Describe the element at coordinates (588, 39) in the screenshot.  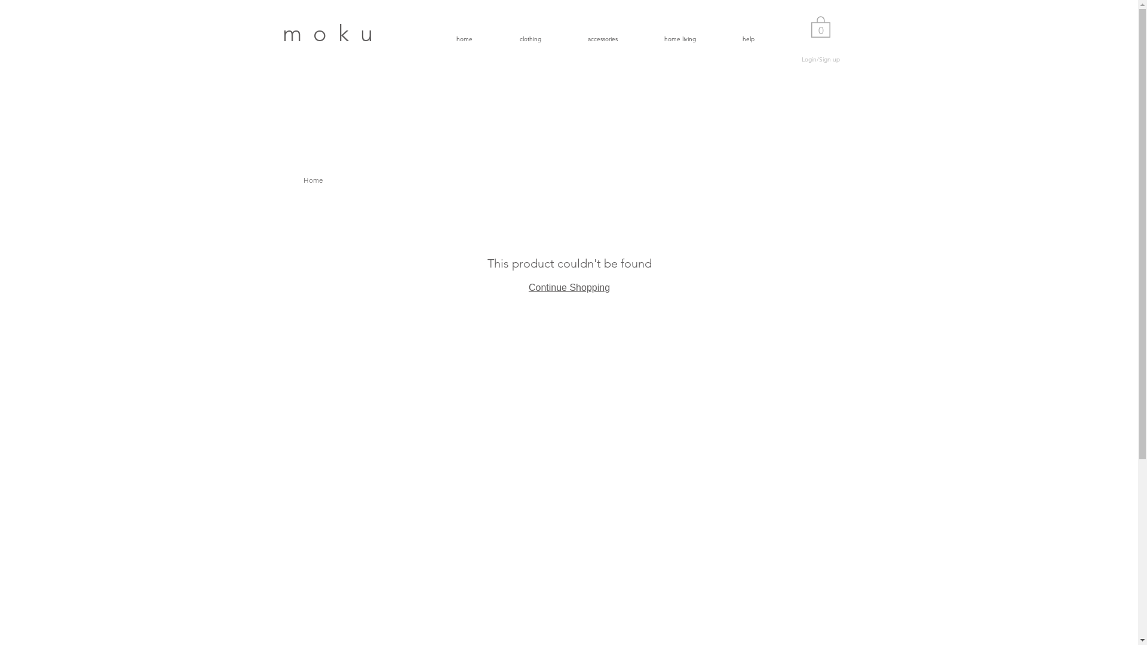
I see `accessories` at that location.